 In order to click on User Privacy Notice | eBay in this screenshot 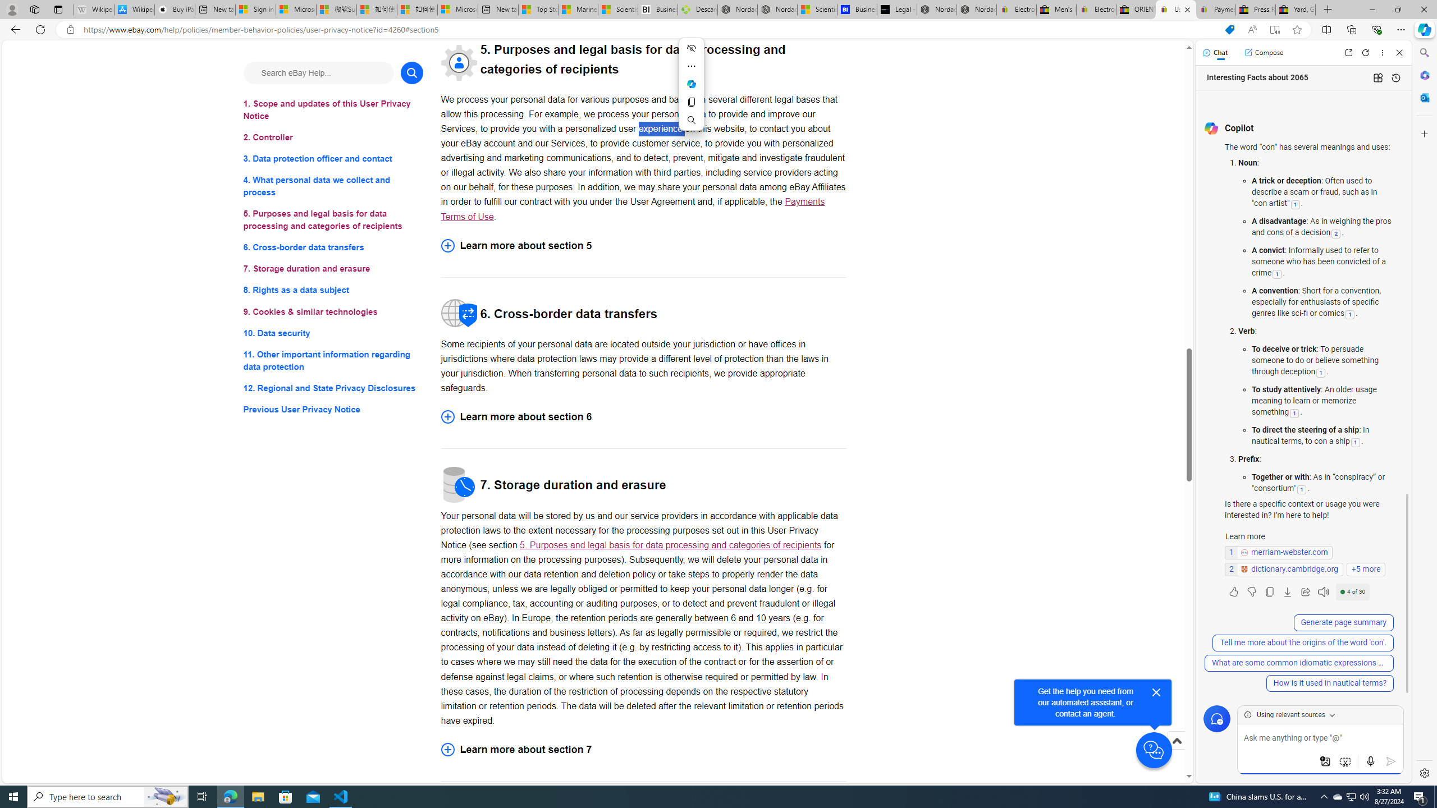, I will do `click(1176, 10)`.